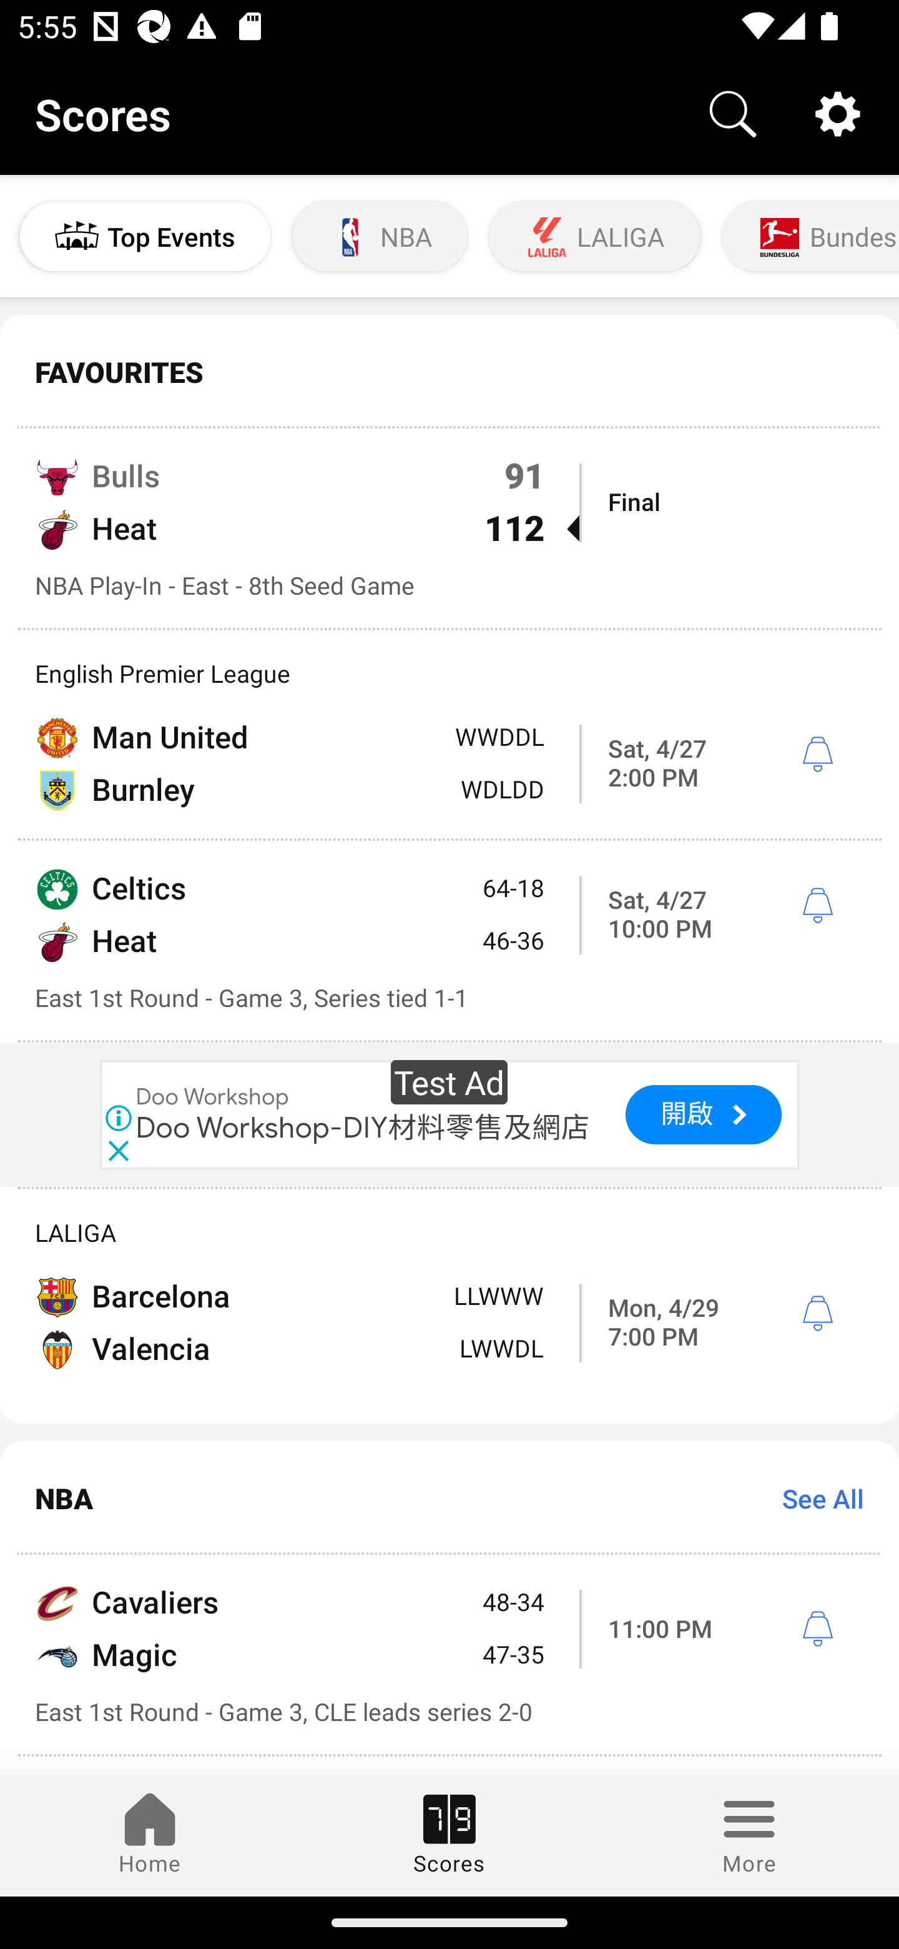 This screenshot has height=1949, width=899. What do you see at coordinates (817, 1629) in the screenshot?
I see `í` at bounding box center [817, 1629].